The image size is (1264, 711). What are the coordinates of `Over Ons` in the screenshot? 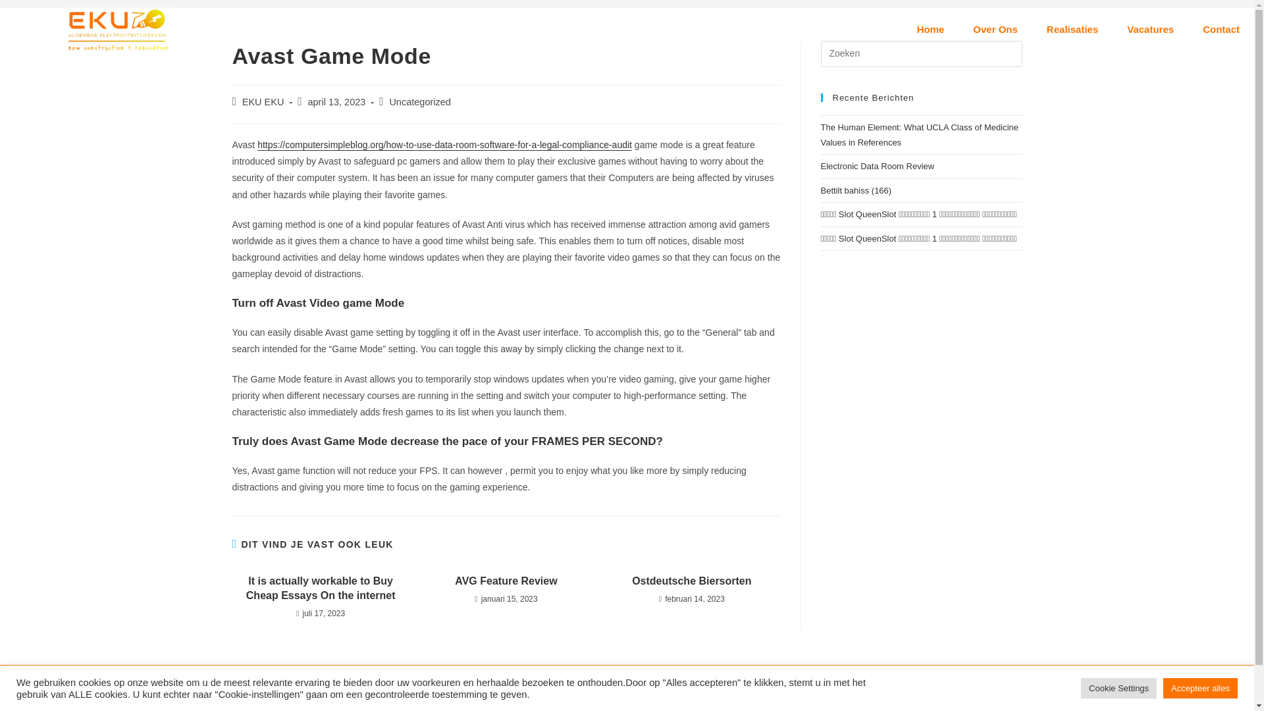 It's located at (995, 29).